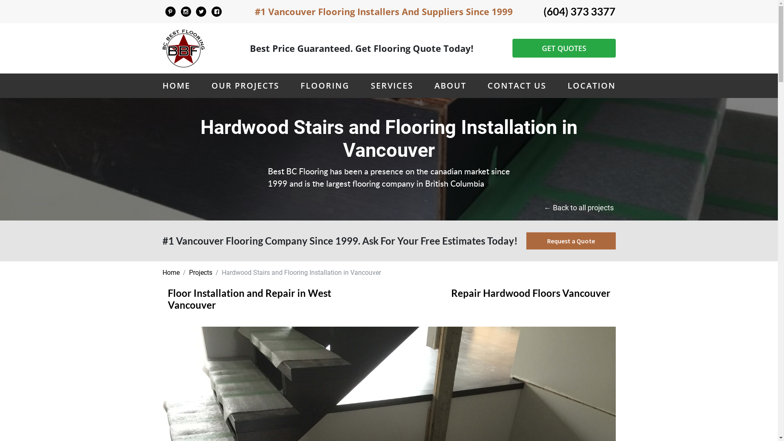 The image size is (784, 441). Describe the element at coordinates (592, 86) in the screenshot. I see `LOCATION` at that location.